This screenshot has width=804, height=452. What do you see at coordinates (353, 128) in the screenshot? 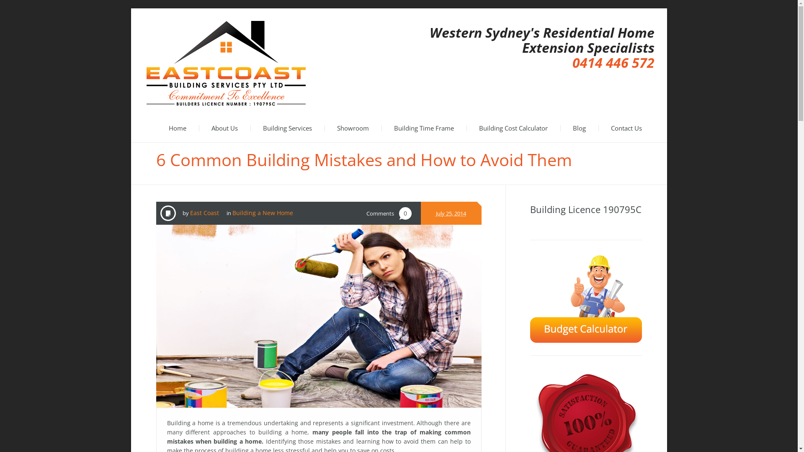
I see `Showroom` at bounding box center [353, 128].